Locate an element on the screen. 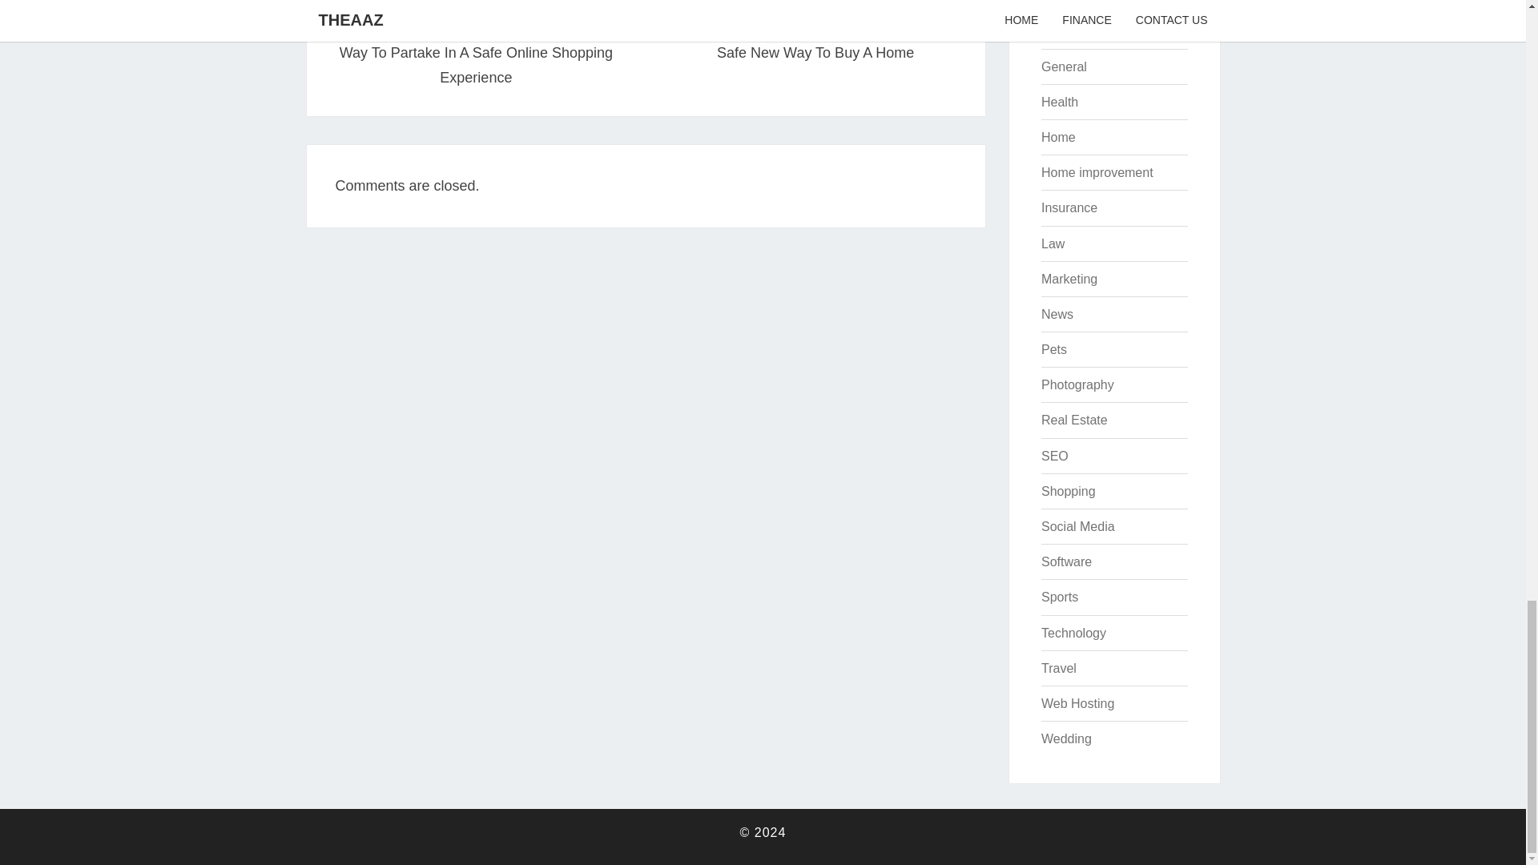 This screenshot has height=865, width=1538. Pets is located at coordinates (1054, 349).